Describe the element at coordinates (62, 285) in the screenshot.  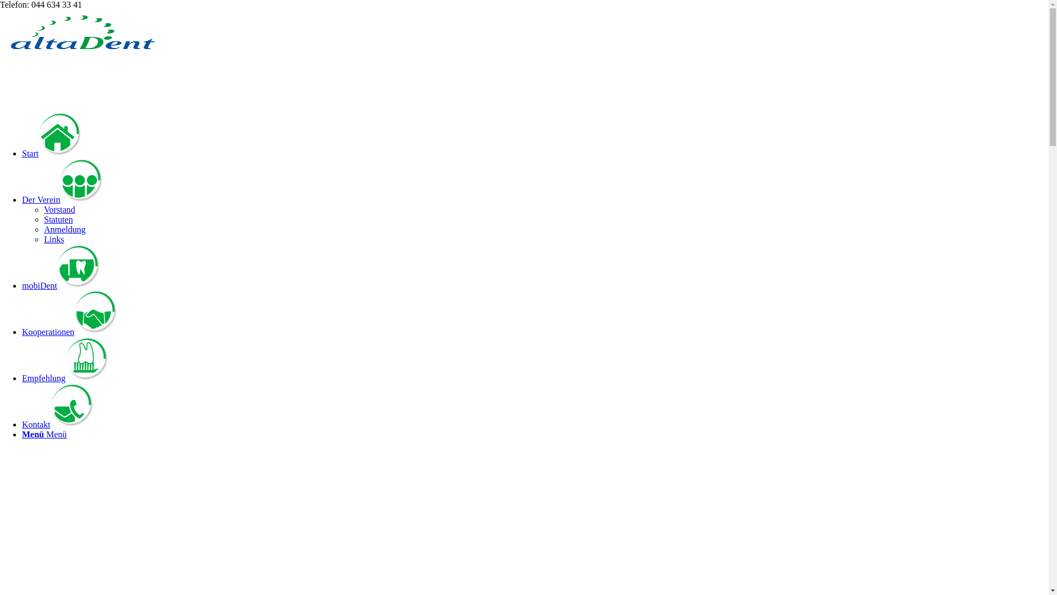
I see `mobiDent` at that location.